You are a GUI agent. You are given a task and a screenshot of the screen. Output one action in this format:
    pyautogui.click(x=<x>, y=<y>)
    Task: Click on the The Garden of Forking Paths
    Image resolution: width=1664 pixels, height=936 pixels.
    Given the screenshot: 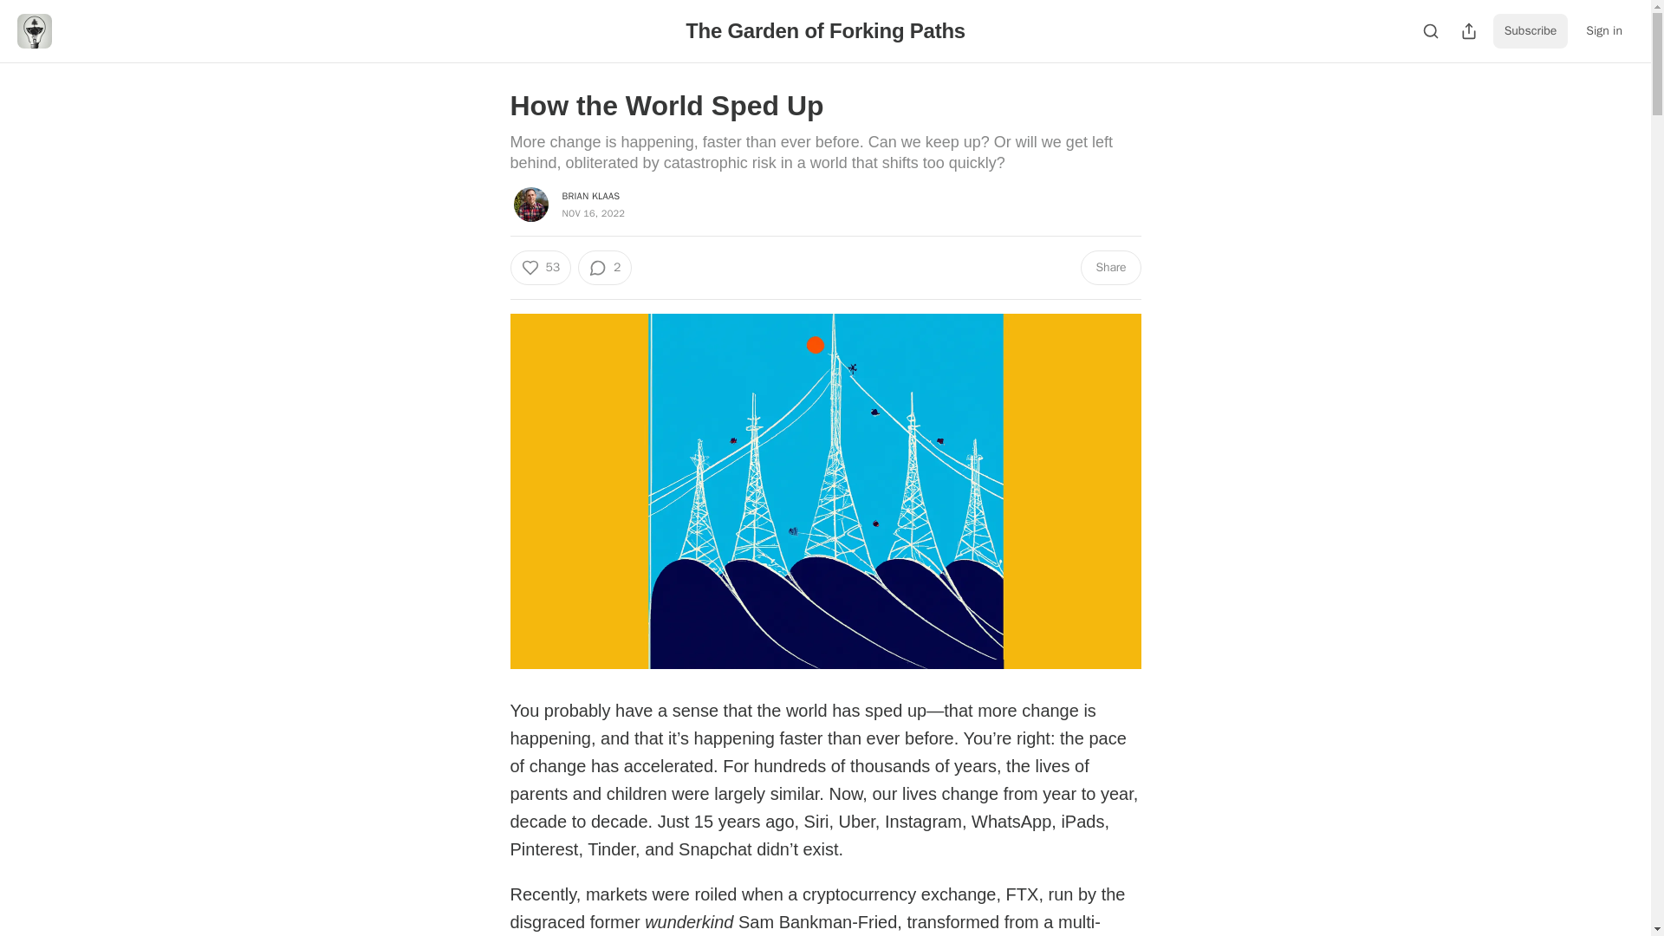 What is the action you would take?
    pyautogui.click(x=825, y=29)
    